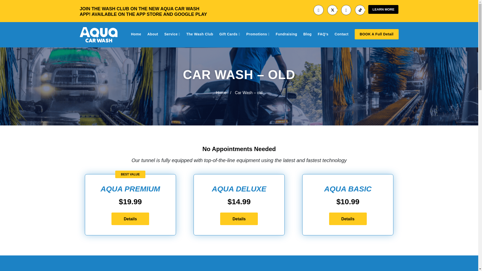 The image size is (482, 271). Describe the element at coordinates (229, 34) in the screenshot. I see `Gift Cards` at that location.